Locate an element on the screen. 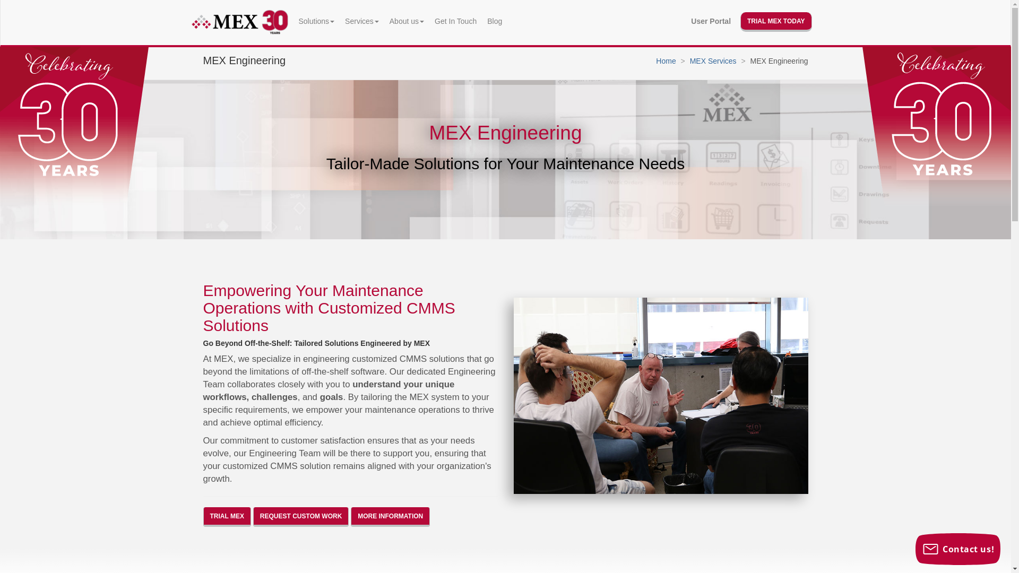 The height and width of the screenshot is (573, 1019). Get In Touch is located at coordinates (455, 21).